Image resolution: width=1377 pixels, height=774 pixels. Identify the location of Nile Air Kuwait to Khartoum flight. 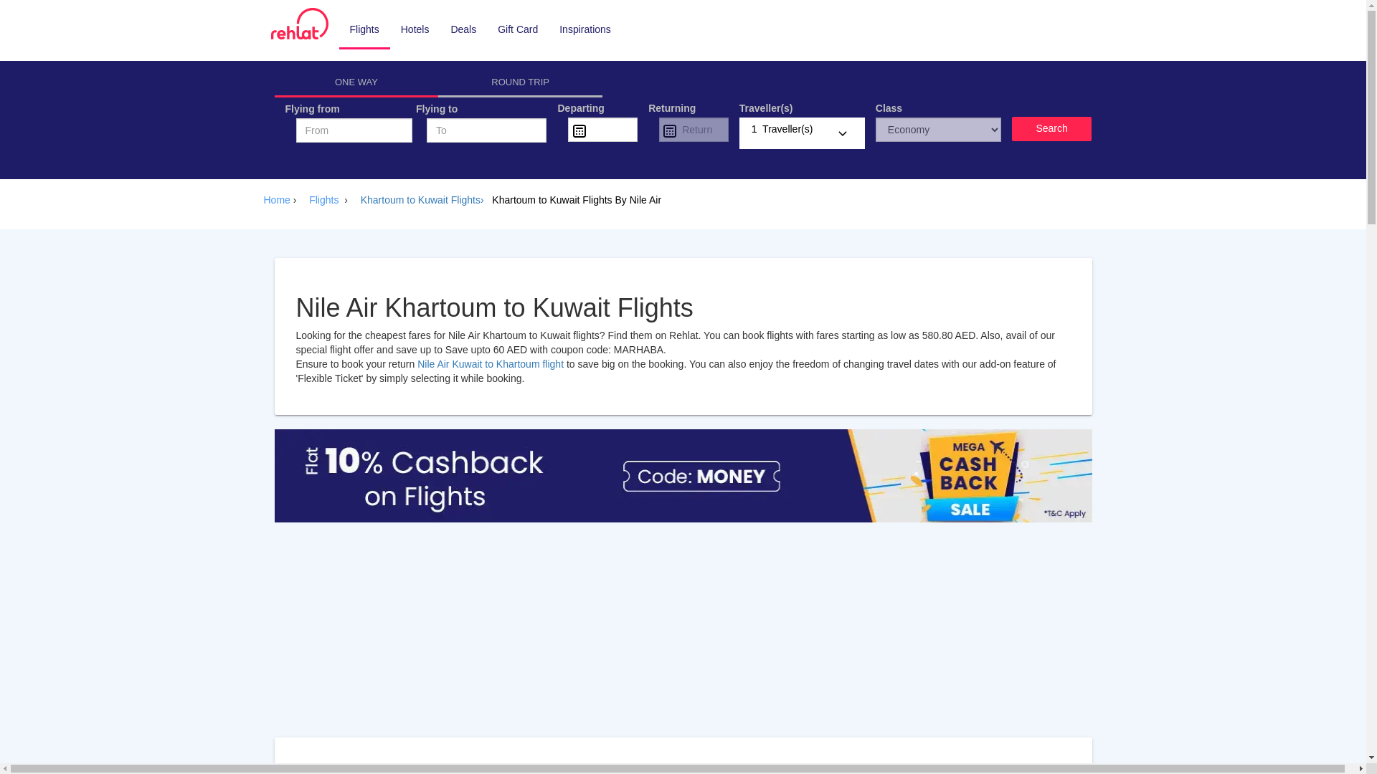
(491, 364).